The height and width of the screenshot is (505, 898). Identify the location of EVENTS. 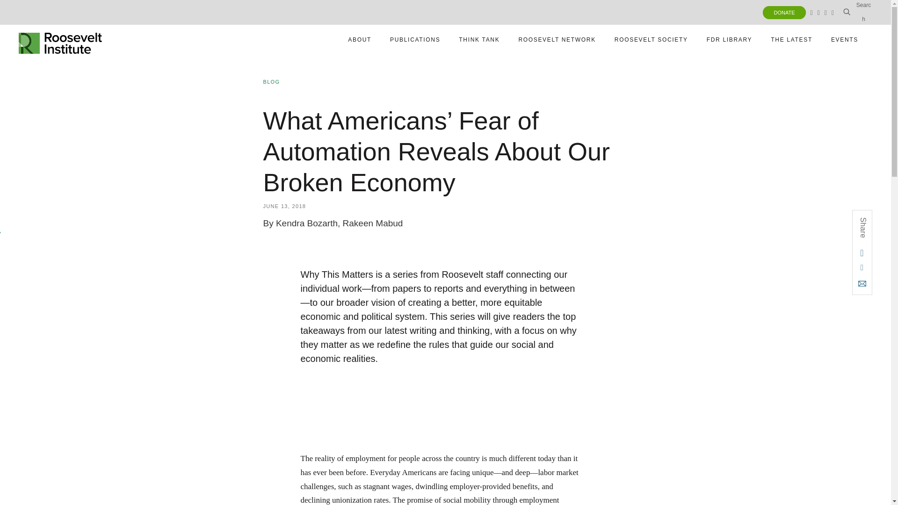
(857, 12).